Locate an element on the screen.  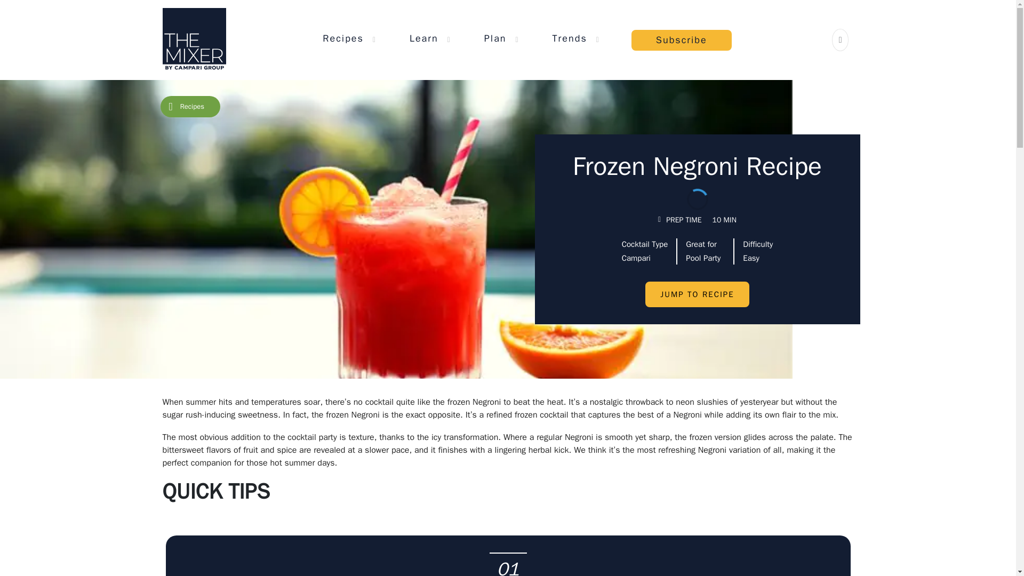
Recipes is located at coordinates (342, 38).